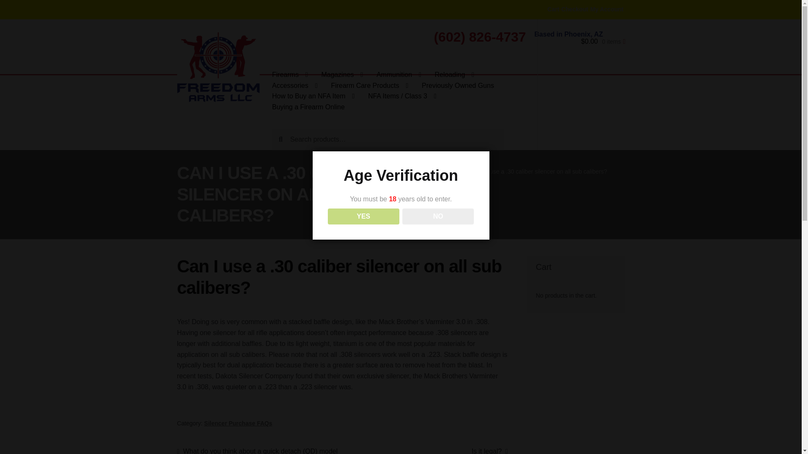 This screenshot has width=808, height=454. I want to click on My Account, so click(607, 9).